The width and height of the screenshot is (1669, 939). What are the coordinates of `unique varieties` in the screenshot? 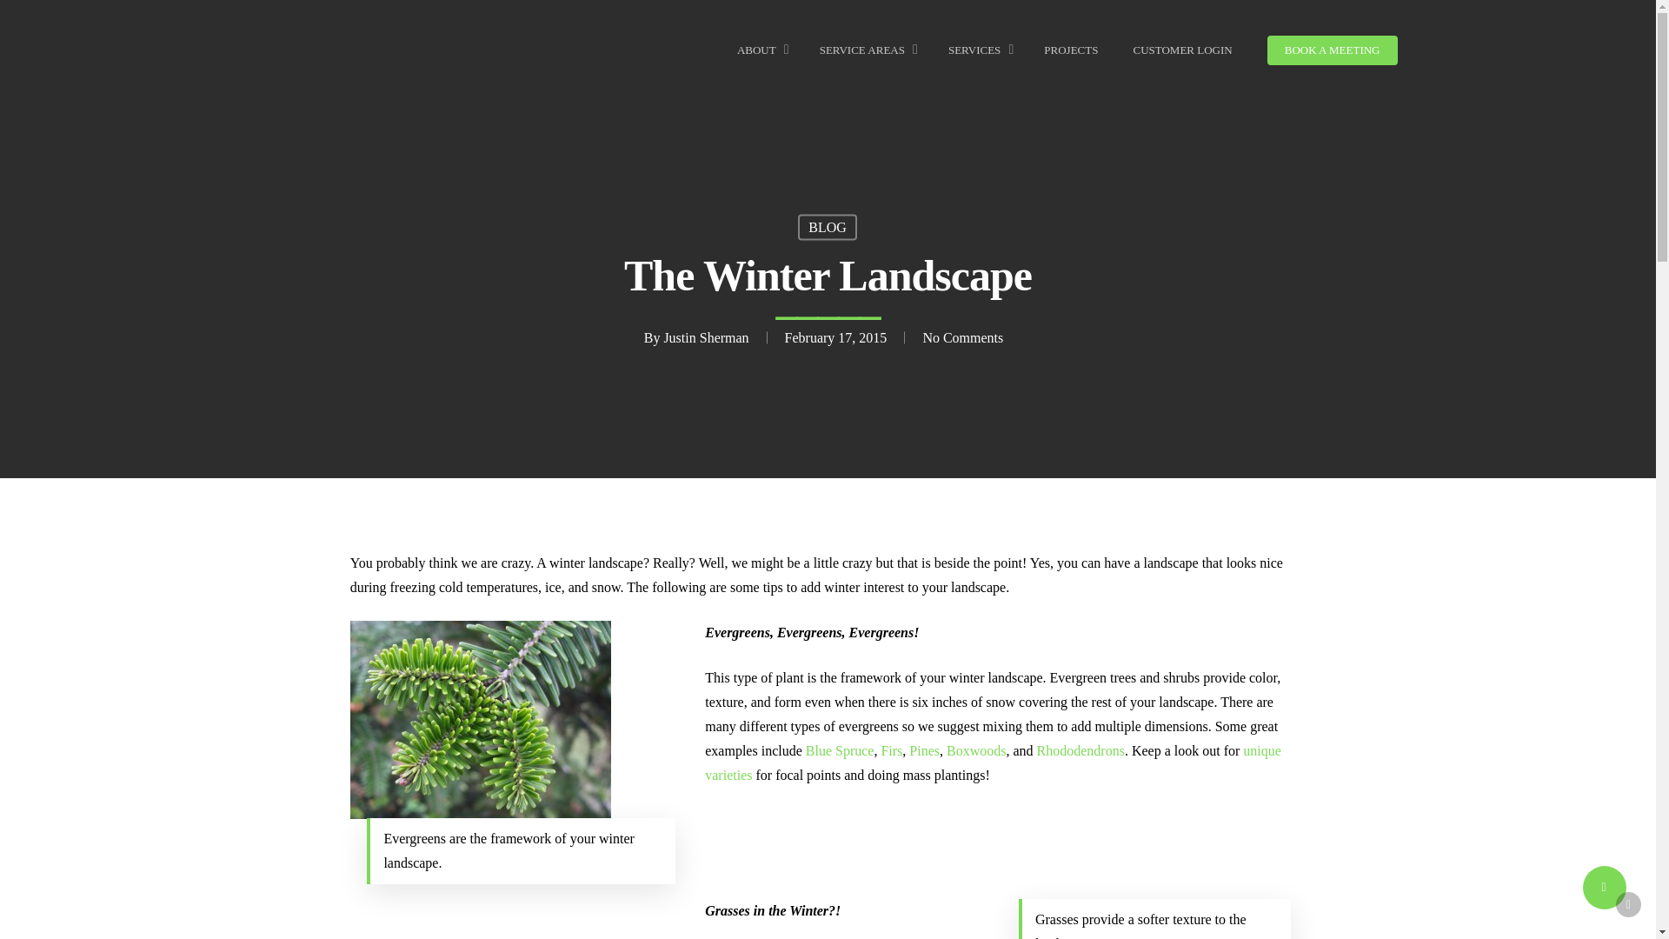 It's located at (993, 763).